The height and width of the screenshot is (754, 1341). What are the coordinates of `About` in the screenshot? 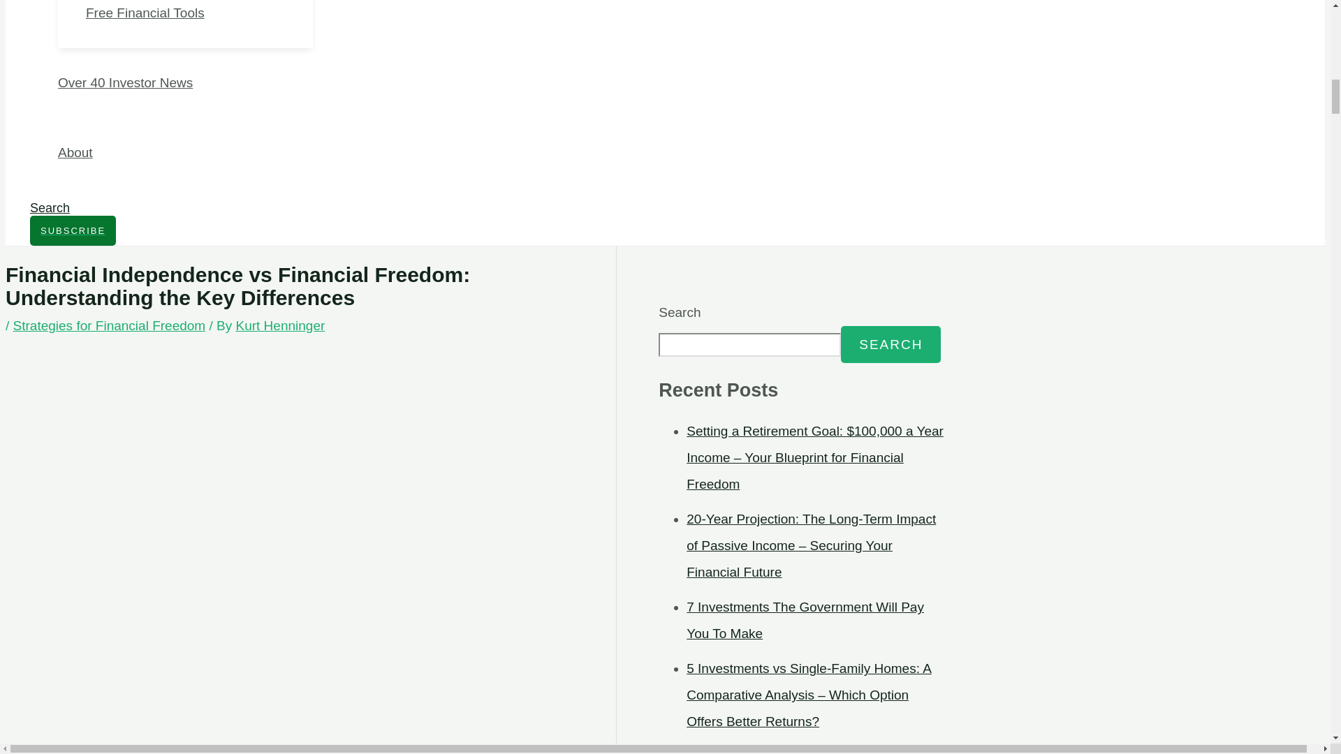 It's located at (184, 152).